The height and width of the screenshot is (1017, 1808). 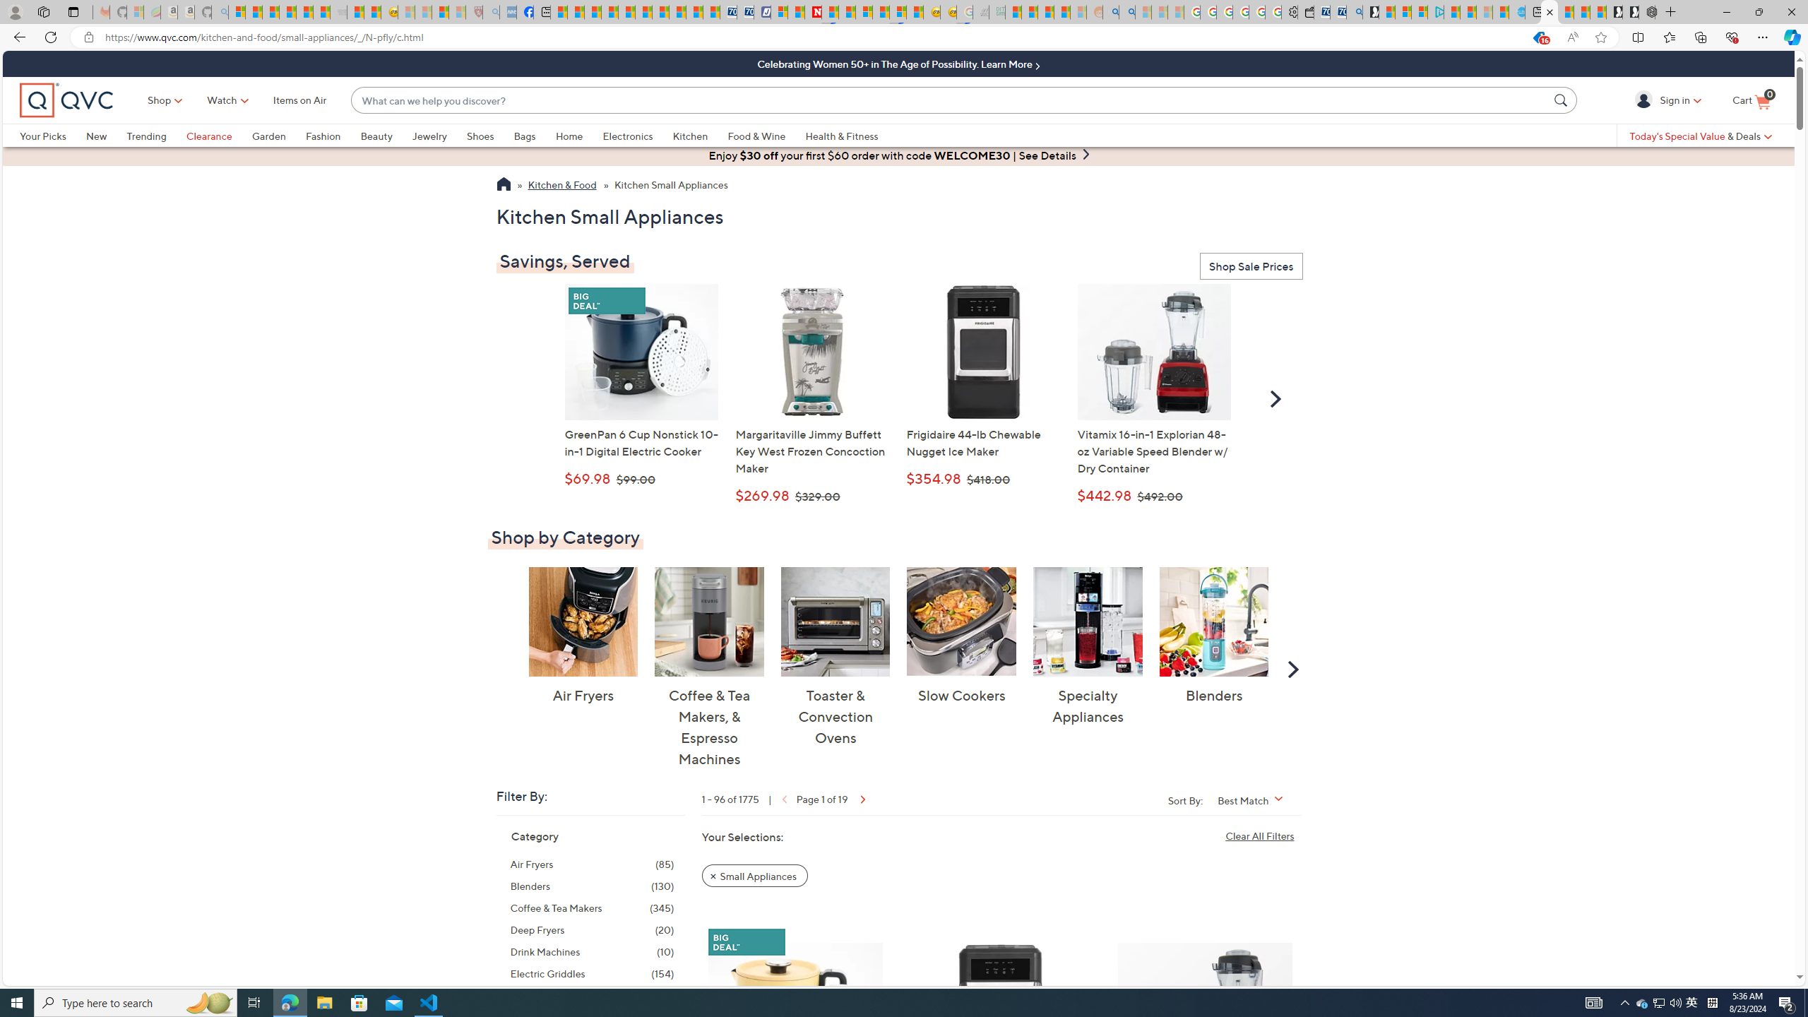 What do you see at coordinates (783, 798) in the screenshot?
I see `Previous Page` at bounding box center [783, 798].